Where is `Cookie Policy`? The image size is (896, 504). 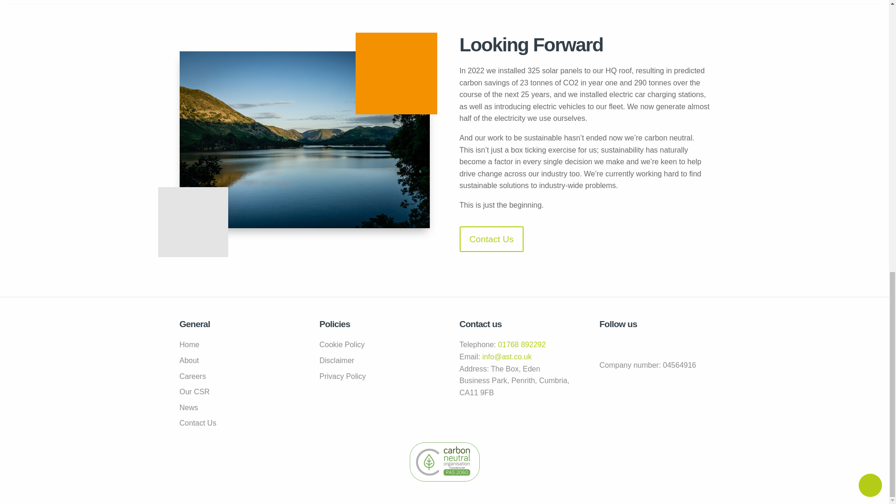
Cookie Policy is located at coordinates (374, 344).